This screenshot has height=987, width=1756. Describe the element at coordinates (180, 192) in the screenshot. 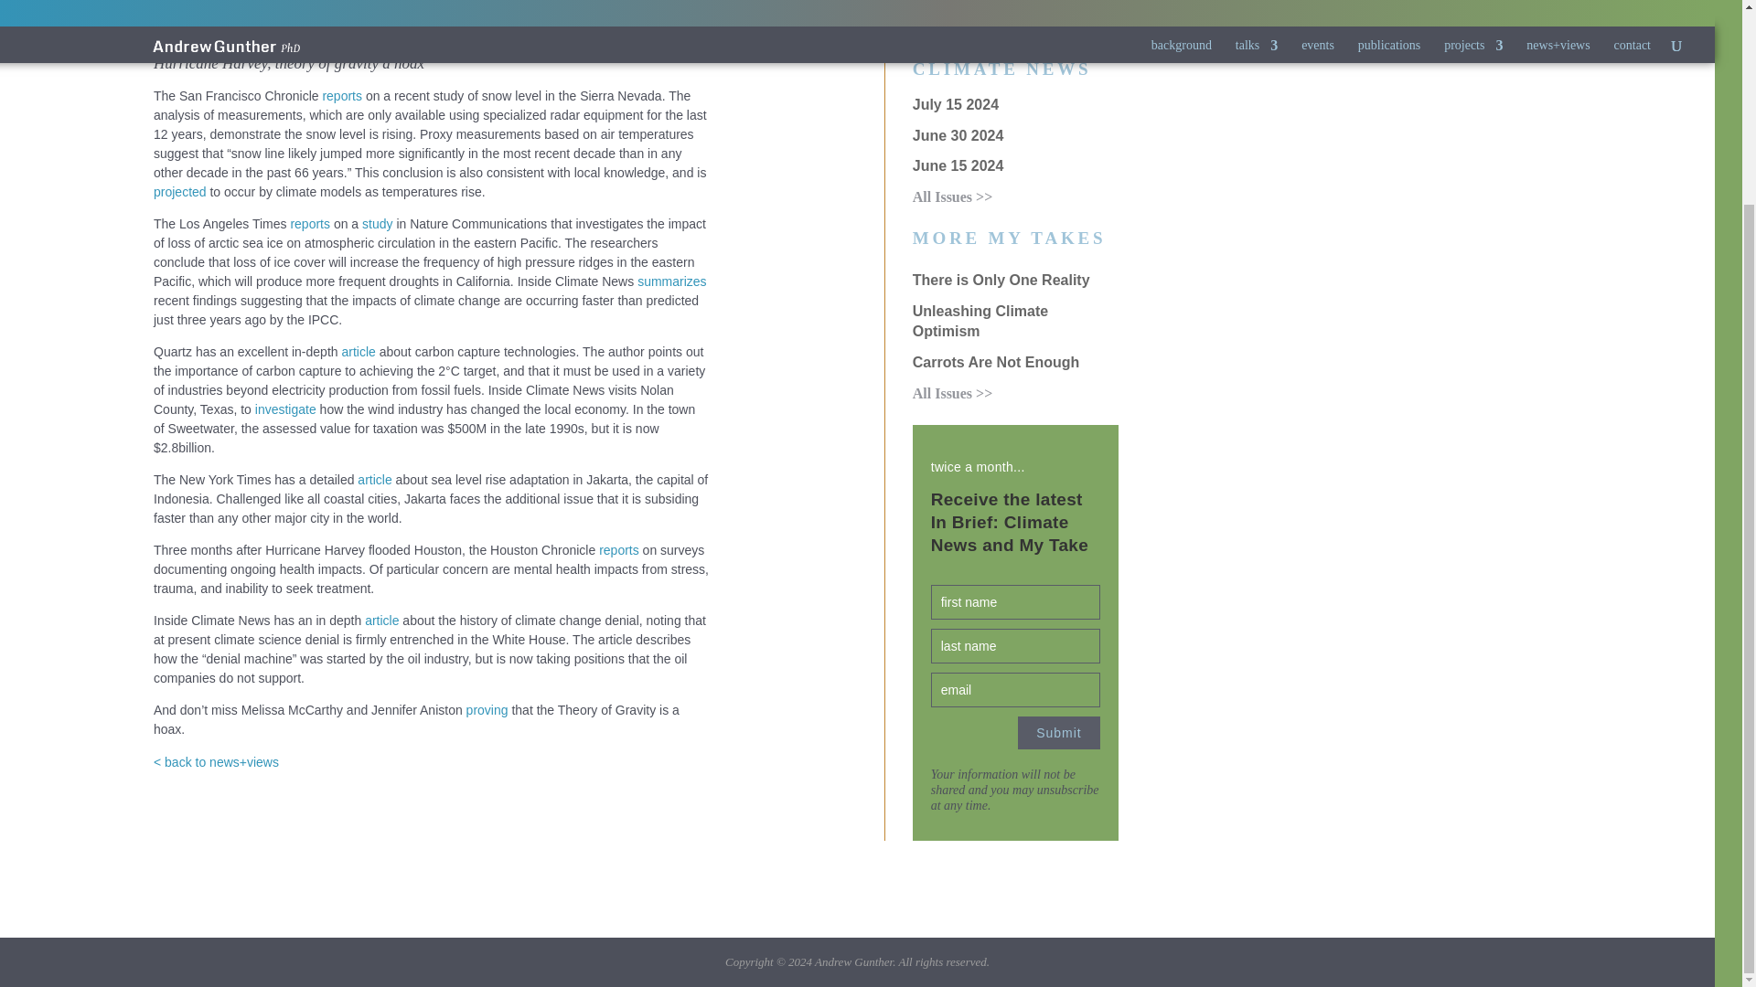

I see `projected` at that location.